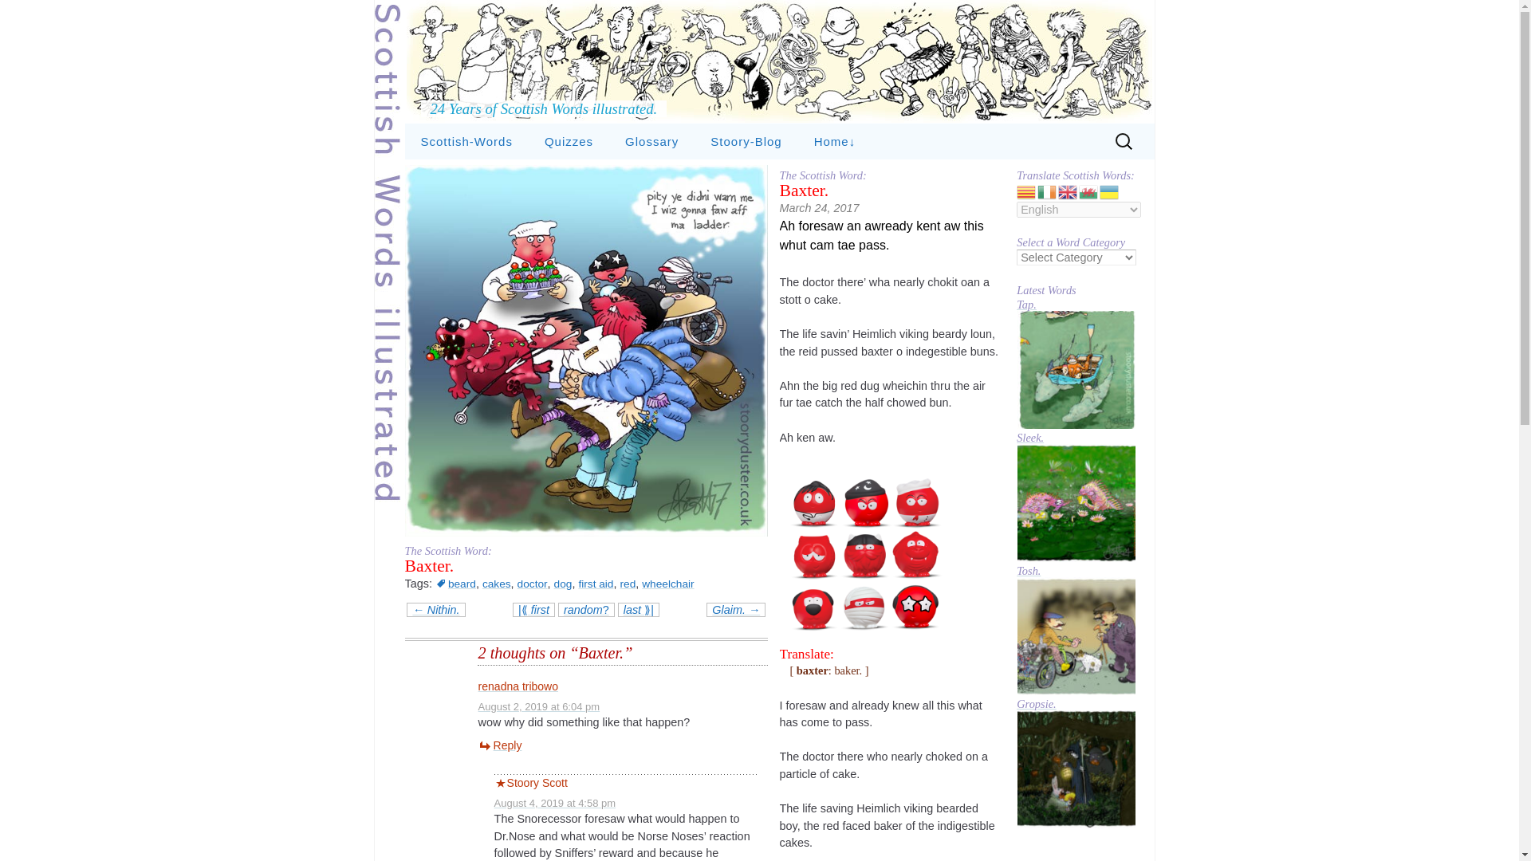 The height and width of the screenshot is (861, 1531). I want to click on August 2, 2019 at 6:04 pm, so click(539, 706).